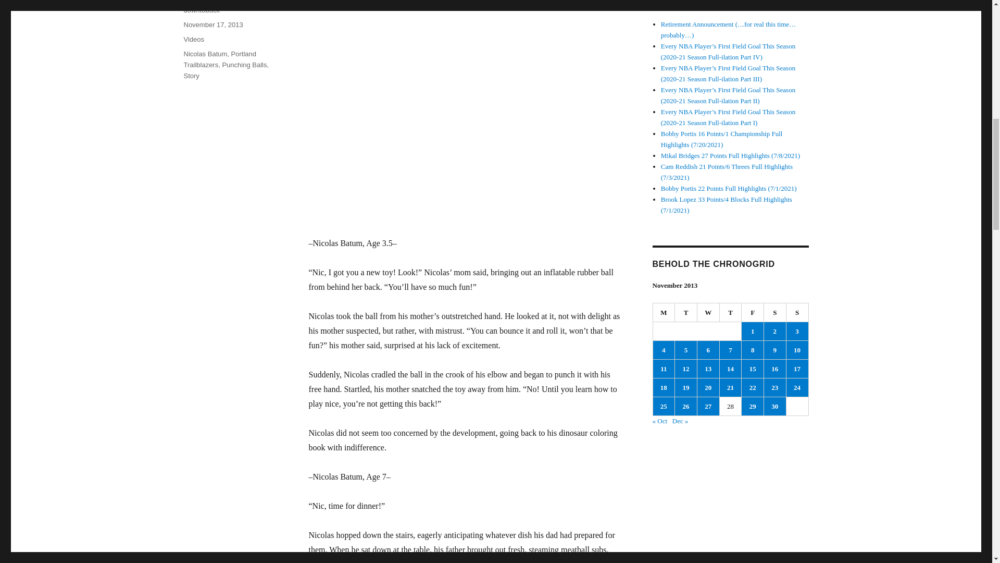 This screenshot has height=563, width=1000. What do you see at coordinates (753, 313) in the screenshot?
I see `Friday` at bounding box center [753, 313].